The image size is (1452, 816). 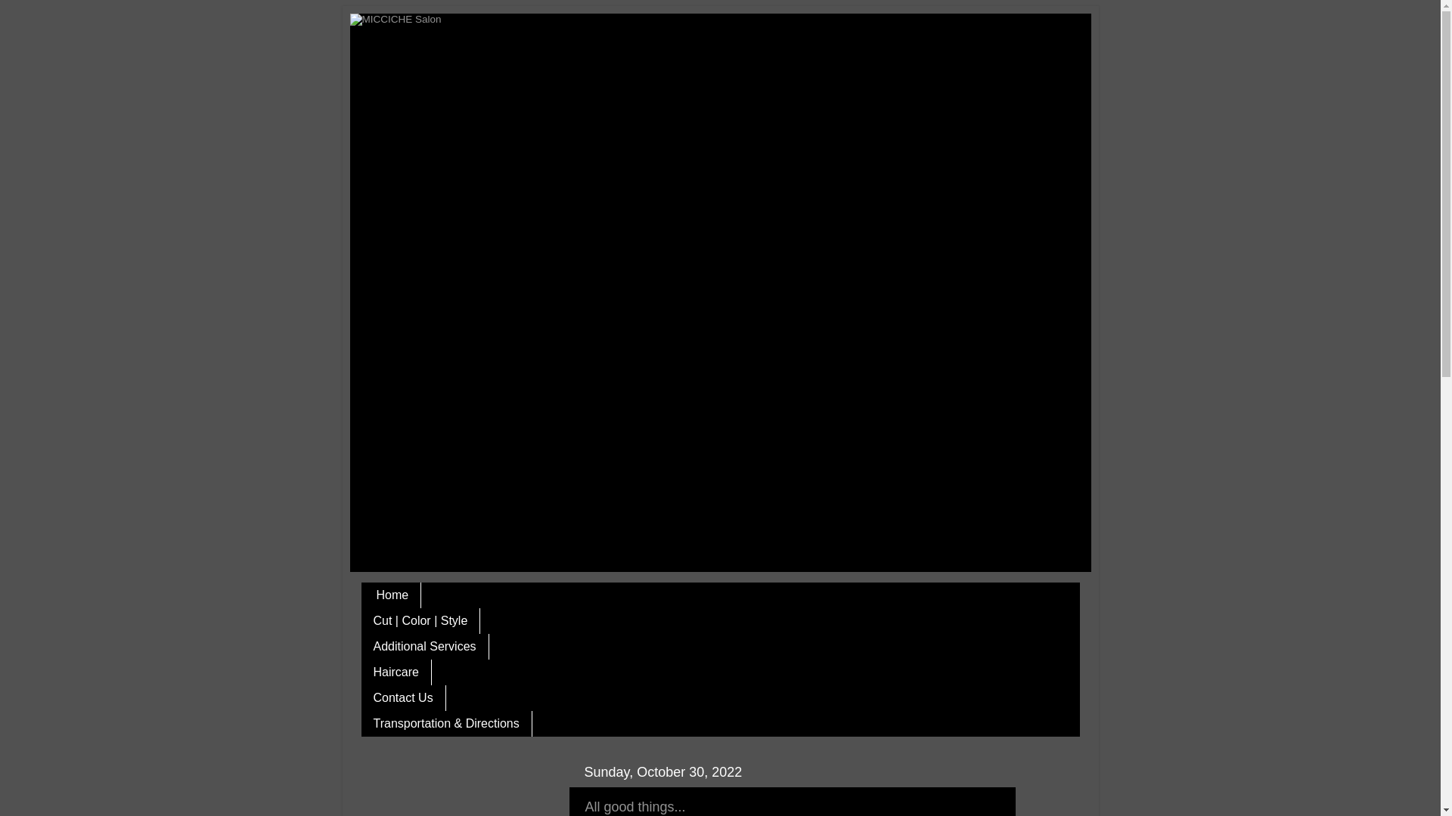 I want to click on All good things..., so click(x=635, y=807).